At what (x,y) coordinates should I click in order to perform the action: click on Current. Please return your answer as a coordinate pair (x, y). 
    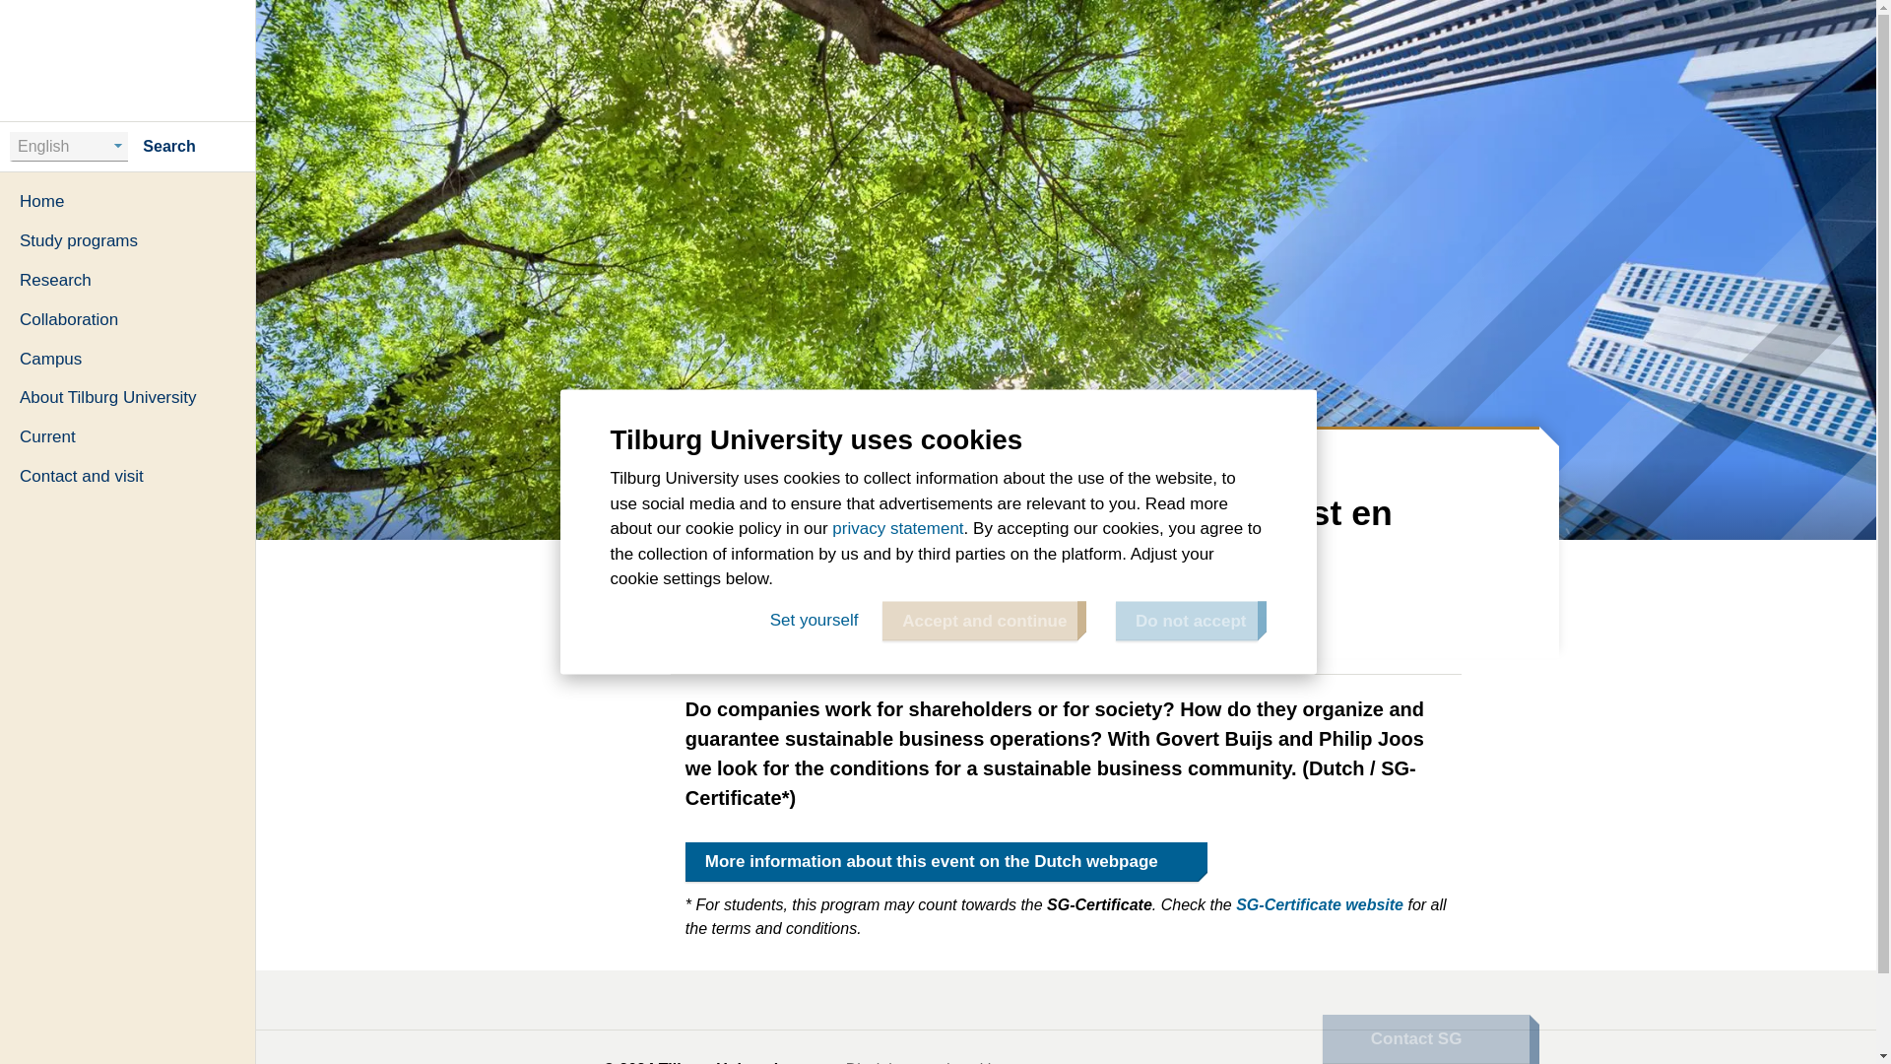
    Looking at the image, I should click on (128, 437).